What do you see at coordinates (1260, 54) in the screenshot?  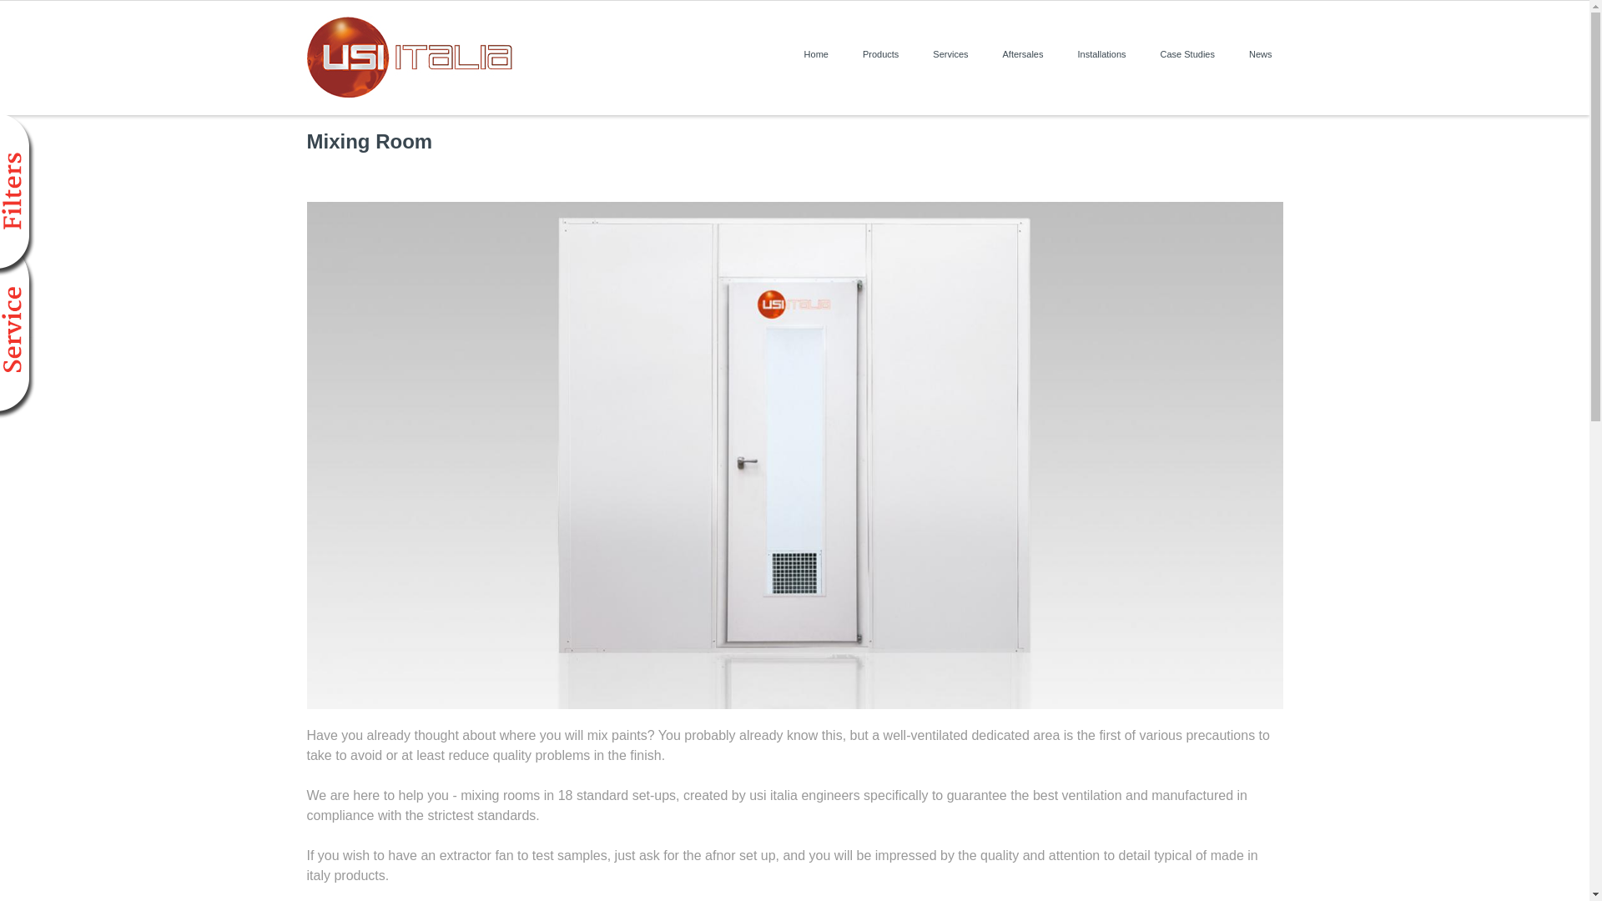 I see `News` at bounding box center [1260, 54].